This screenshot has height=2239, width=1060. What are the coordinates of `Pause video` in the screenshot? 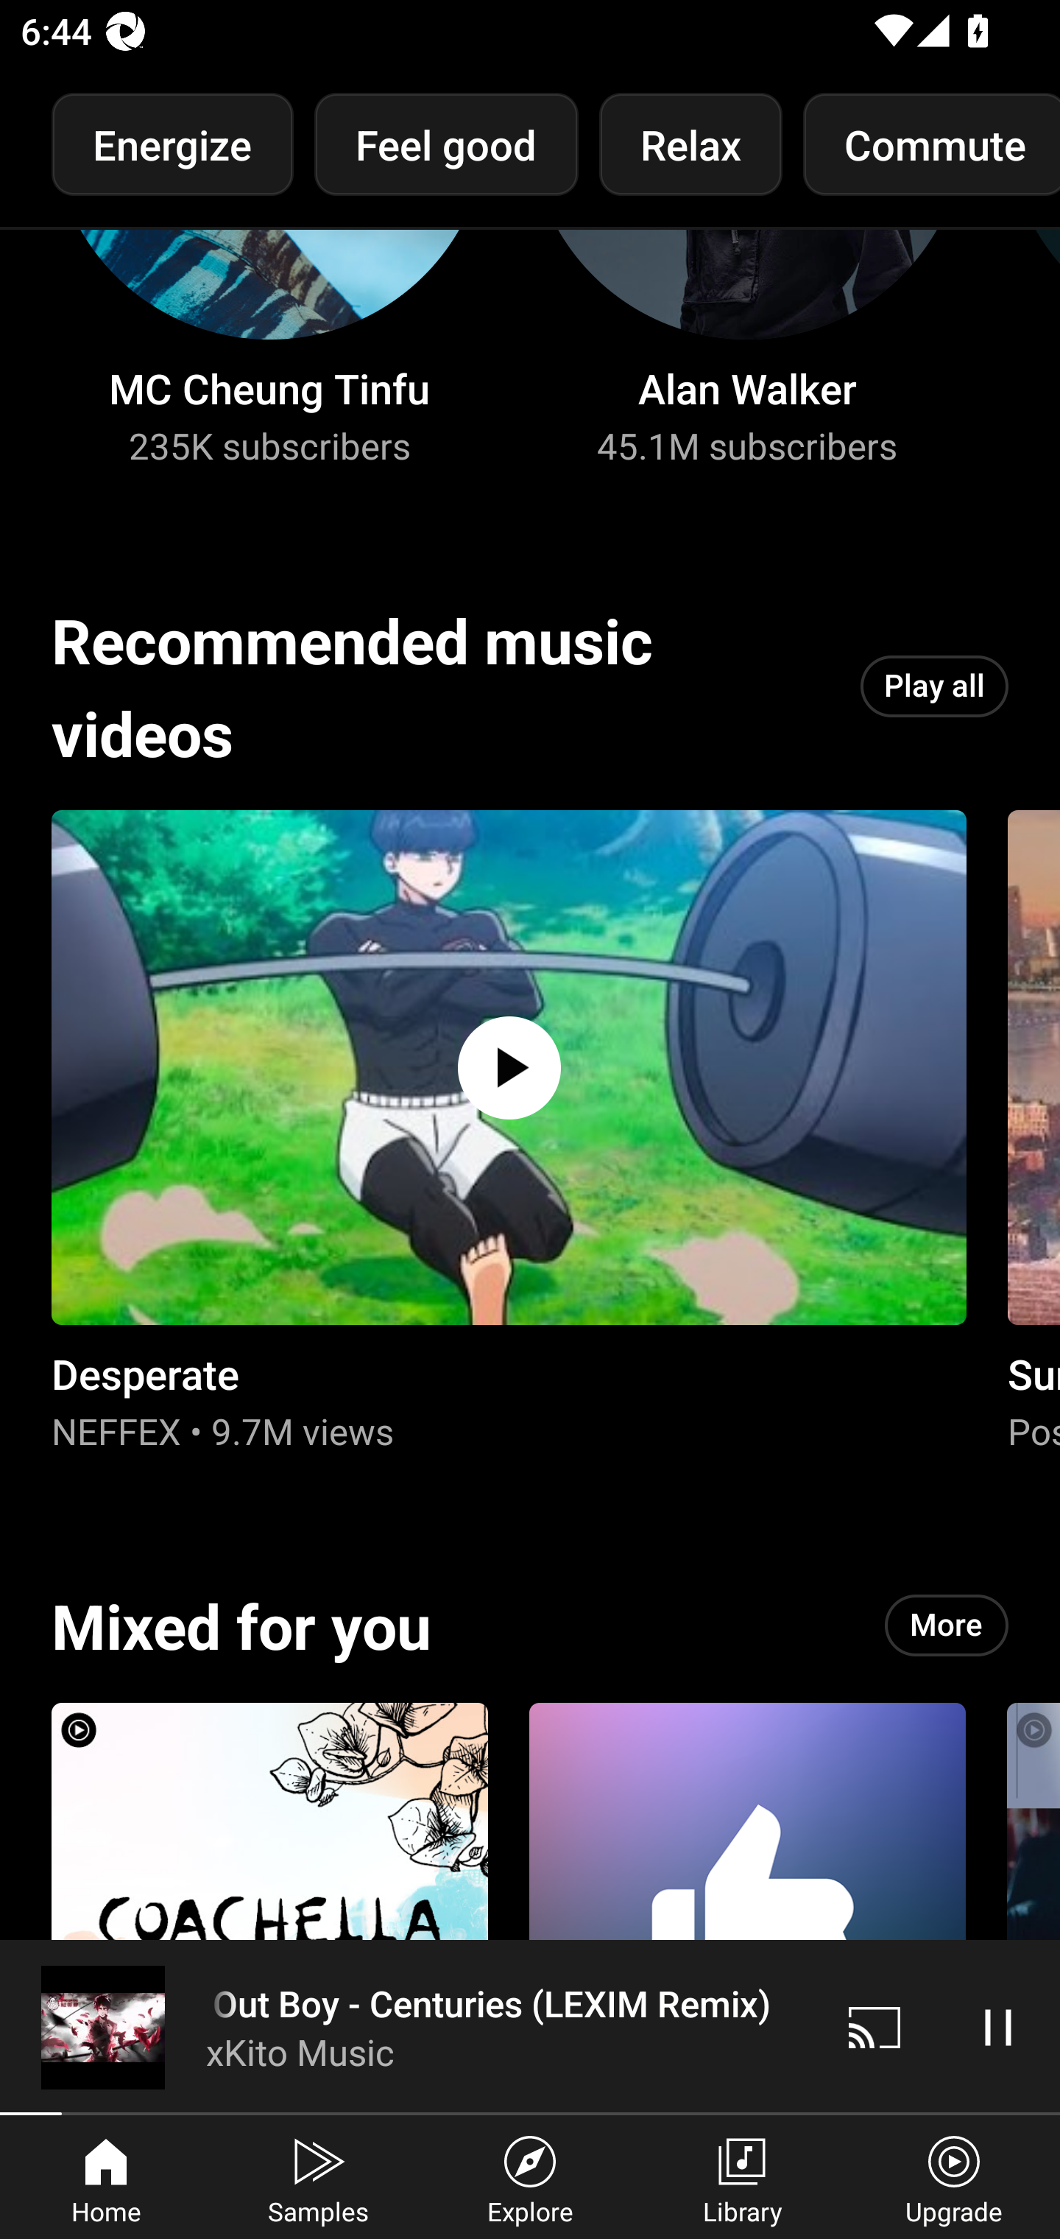 It's located at (998, 2027).